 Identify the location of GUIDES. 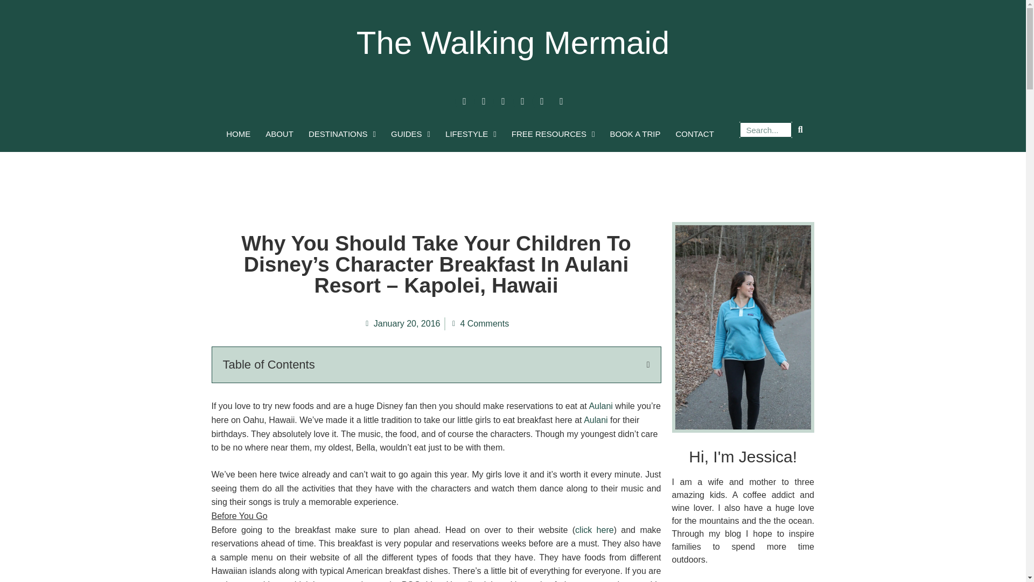
(410, 134).